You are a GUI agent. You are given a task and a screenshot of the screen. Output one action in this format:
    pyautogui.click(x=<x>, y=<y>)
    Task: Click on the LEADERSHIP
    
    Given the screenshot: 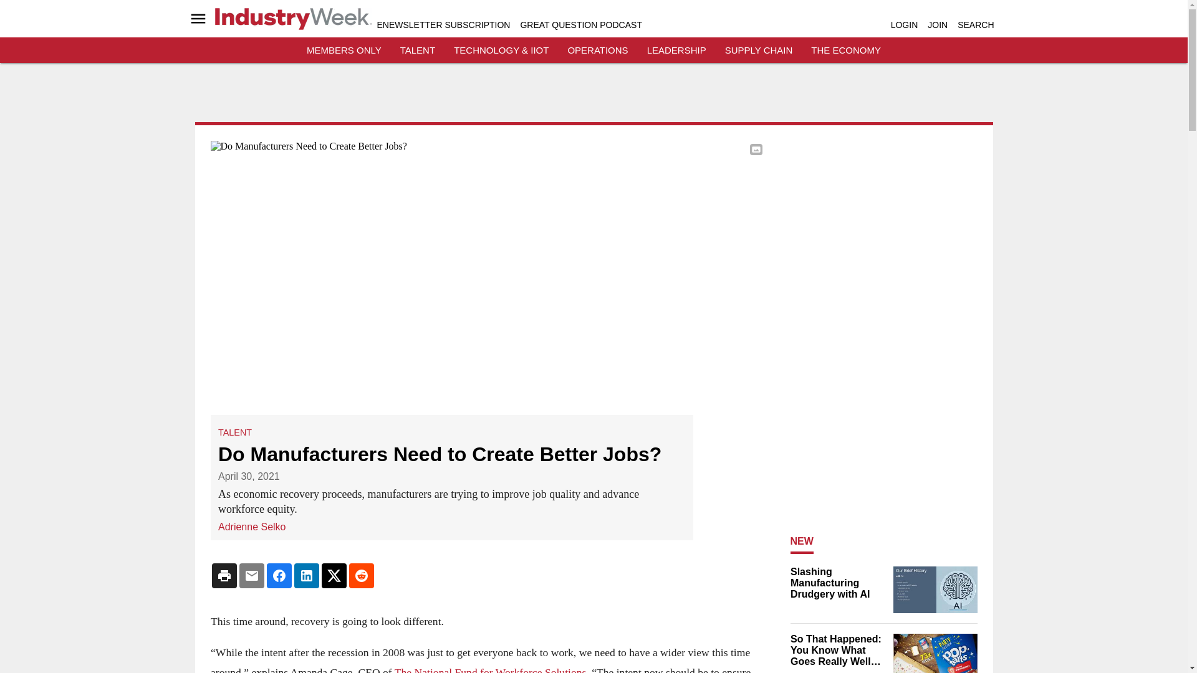 What is the action you would take?
    pyautogui.click(x=676, y=50)
    